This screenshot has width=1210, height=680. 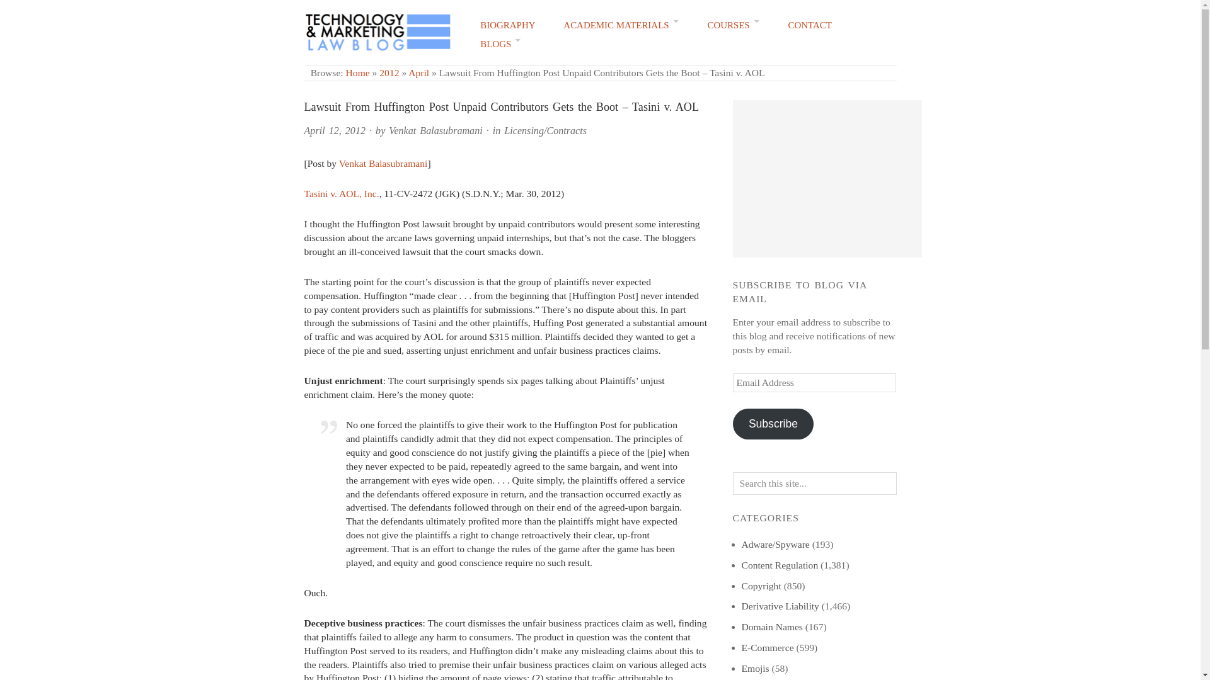 What do you see at coordinates (435, 130) in the screenshot?
I see `Venkat Balasubramani` at bounding box center [435, 130].